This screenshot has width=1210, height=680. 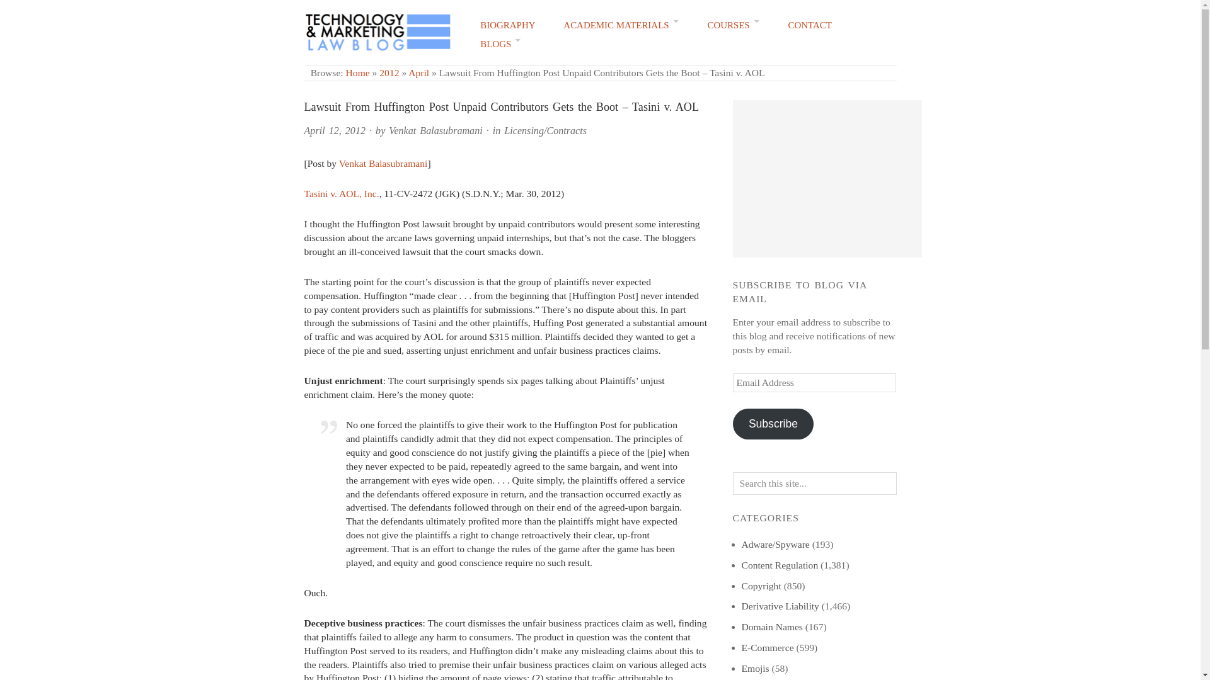 What do you see at coordinates (435, 130) in the screenshot?
I see `Venkat Balasubramani` at bounding box center [435, 130].